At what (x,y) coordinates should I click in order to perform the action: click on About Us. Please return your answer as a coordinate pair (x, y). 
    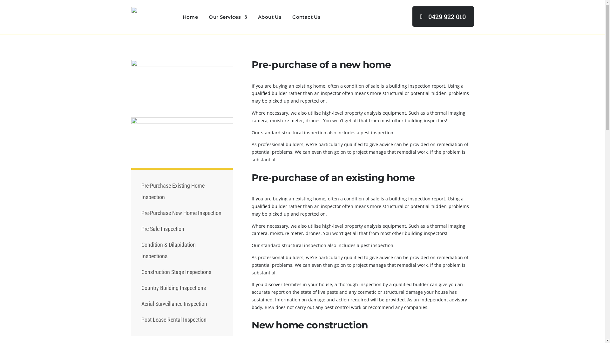
    Looking at the image, I should click on (270, 17).